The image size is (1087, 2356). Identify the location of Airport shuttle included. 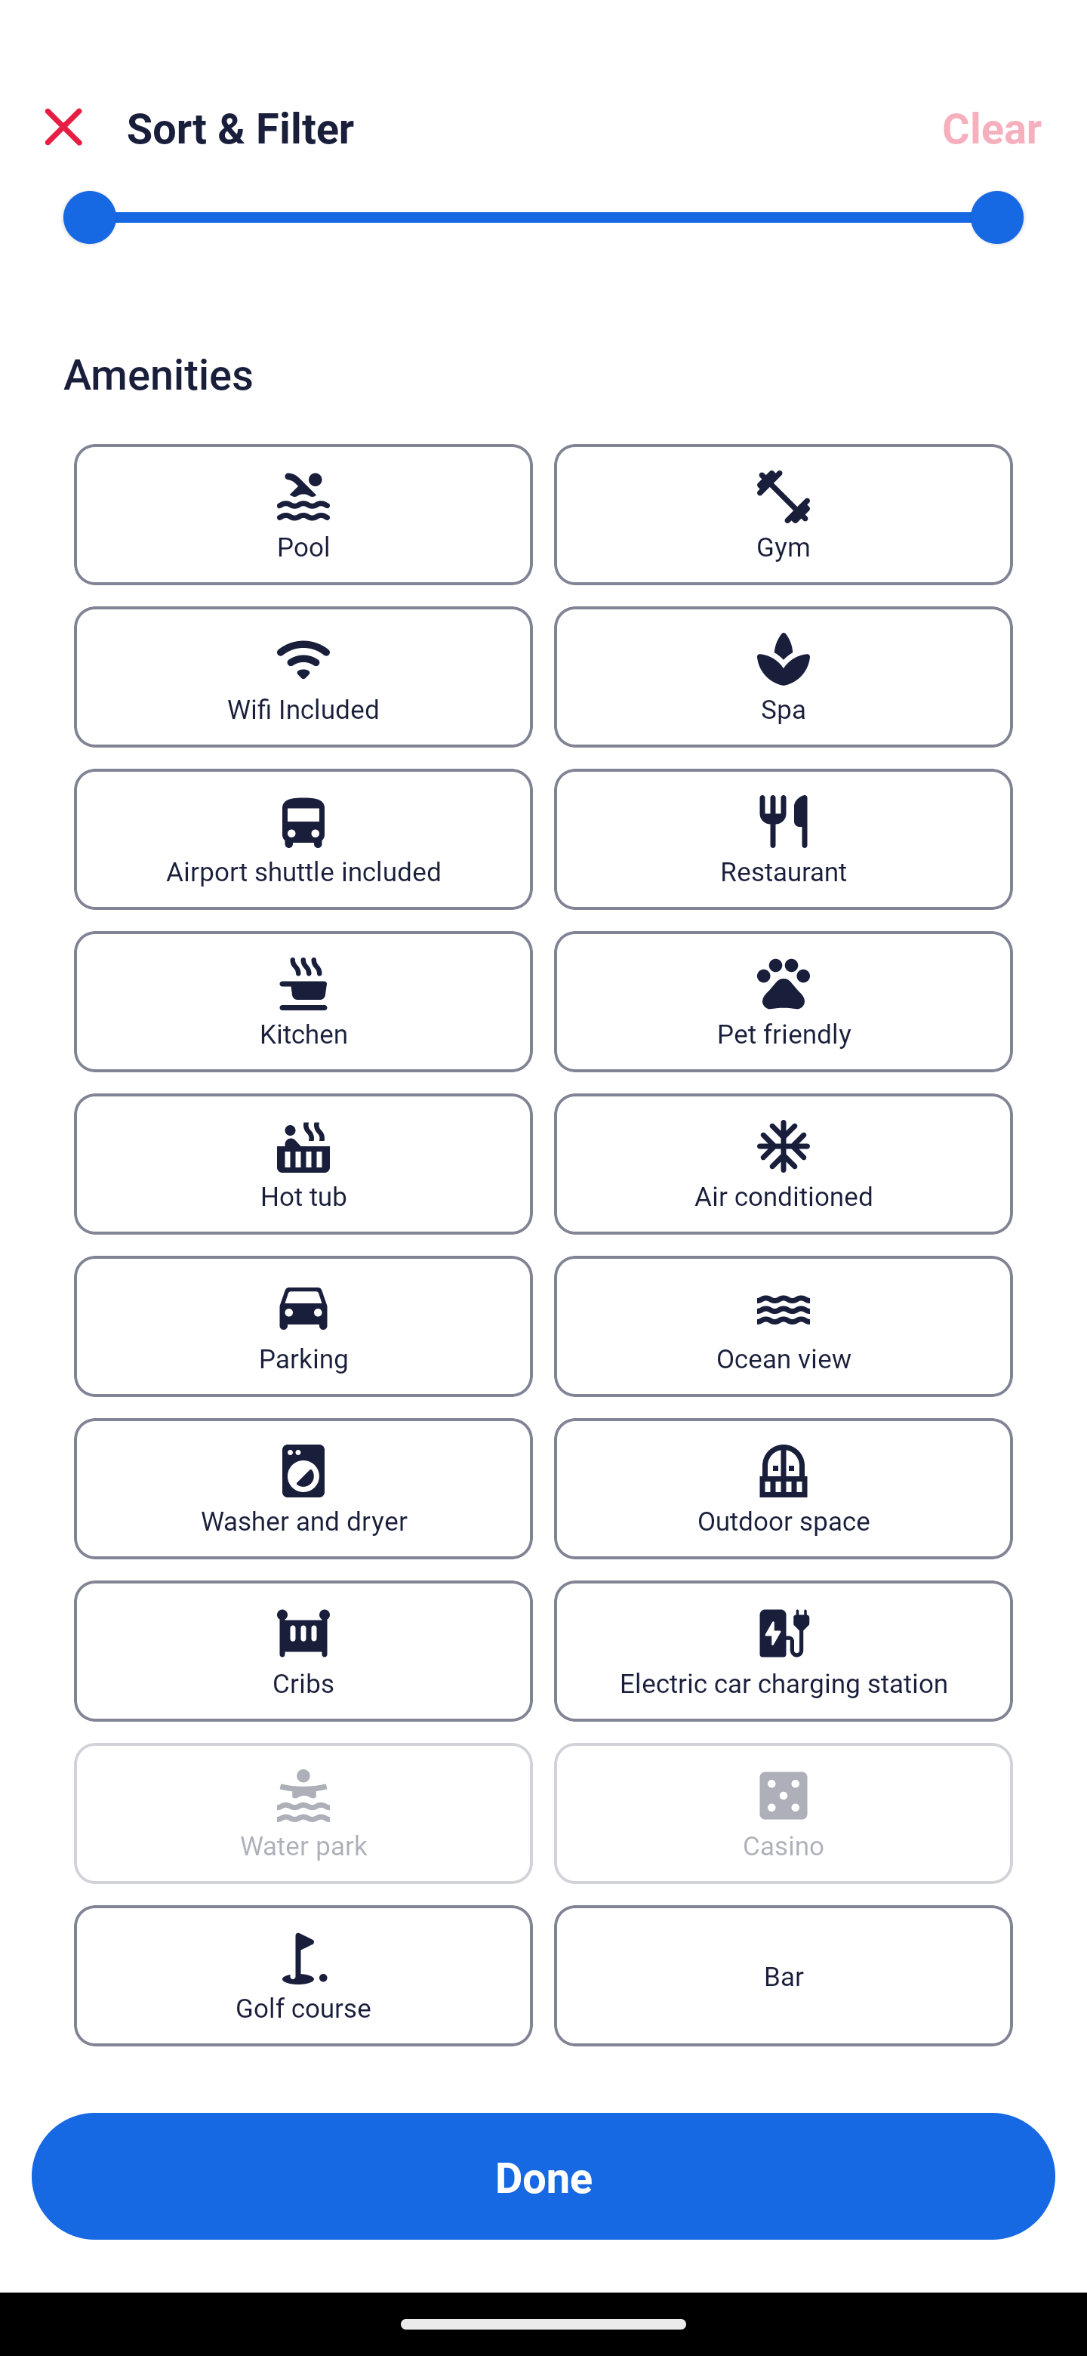
(303, 838).